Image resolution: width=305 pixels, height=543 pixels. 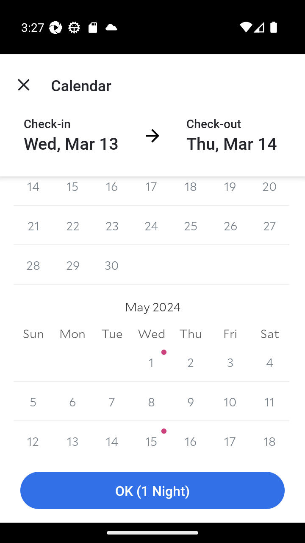 I want to click on 16 16 May 2024, so click(x=191, y=439).